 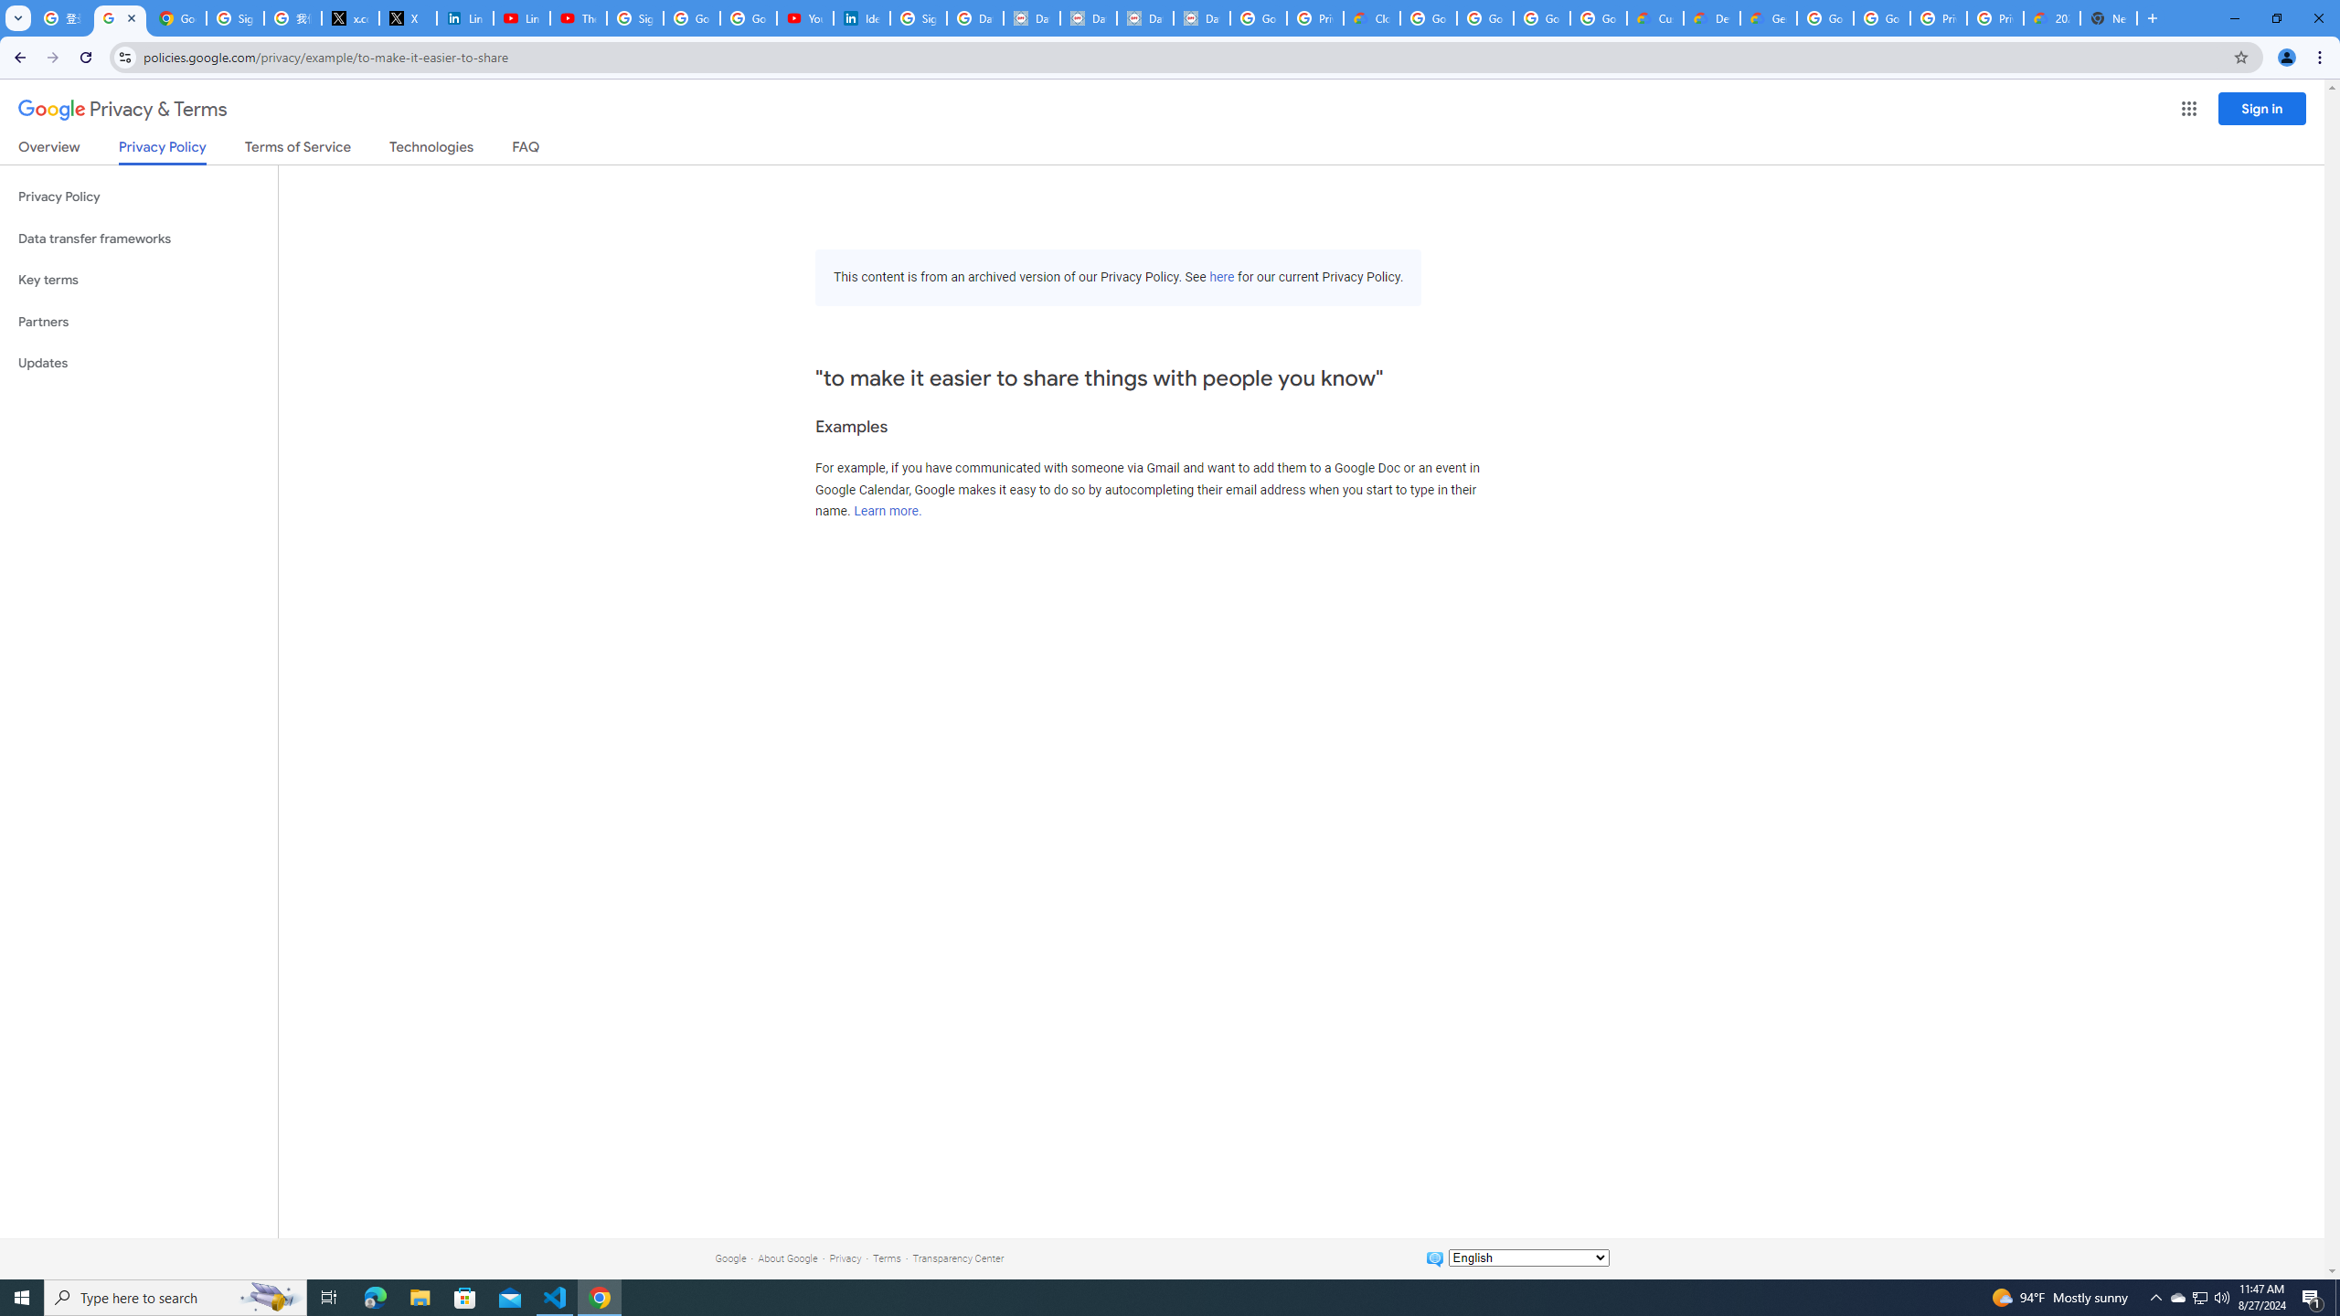 What do you see at coordinates (464, 18) in the screenshot?
I see `LinkedIn Privacy Policy` at bounding box center [464, 18].